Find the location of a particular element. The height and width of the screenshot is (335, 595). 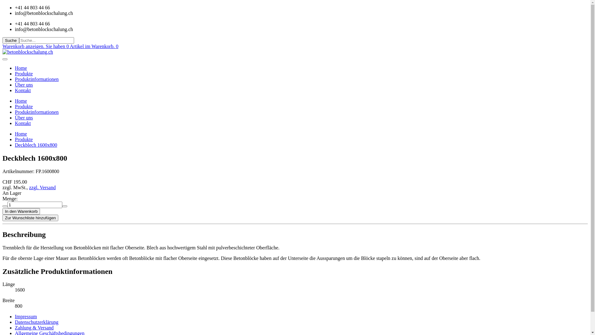

Produktinformationen is located at coordinates (37, 112).